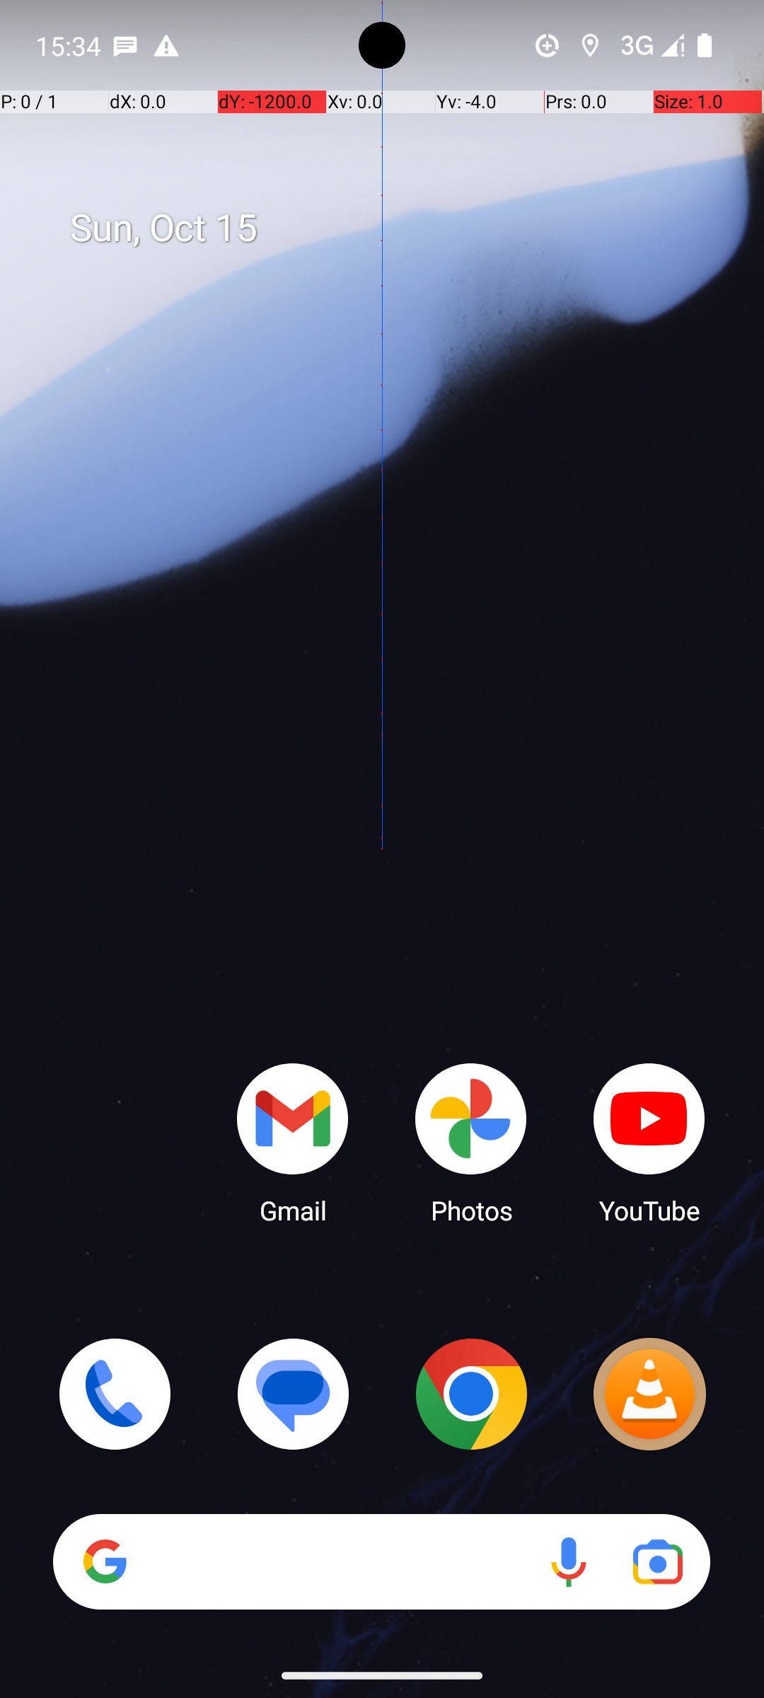 This screenshot has width=764, height=1698. What do you see at coordinates (293, 1394) in the screenshot?
I see `Messages` at bounding box center [293, 1394].